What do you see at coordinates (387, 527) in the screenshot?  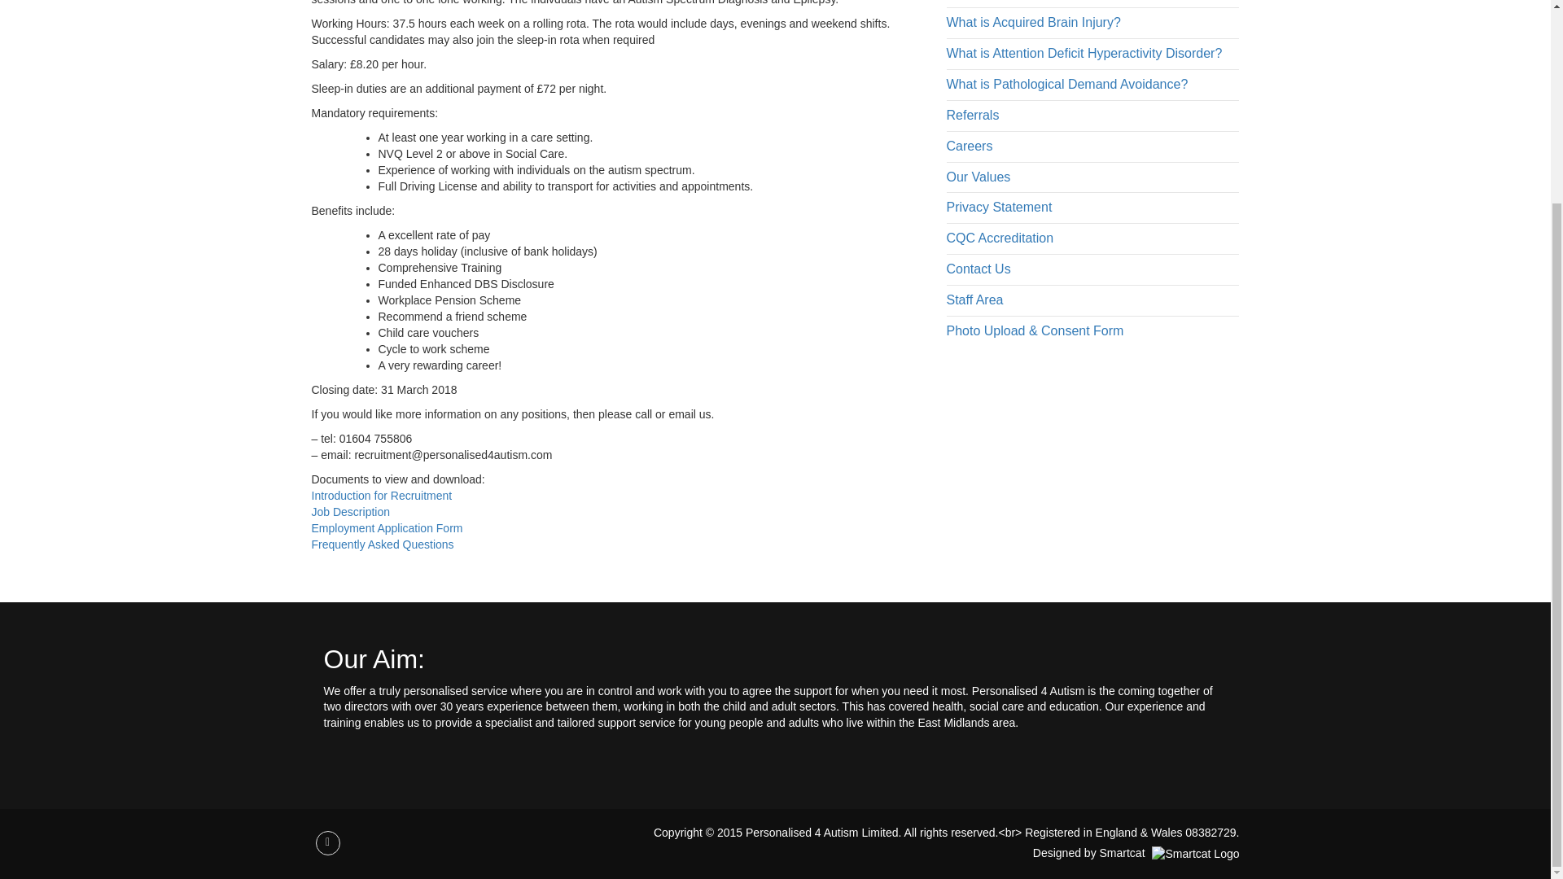 I see `Employment Application Form` at bounding box center [387, 527].